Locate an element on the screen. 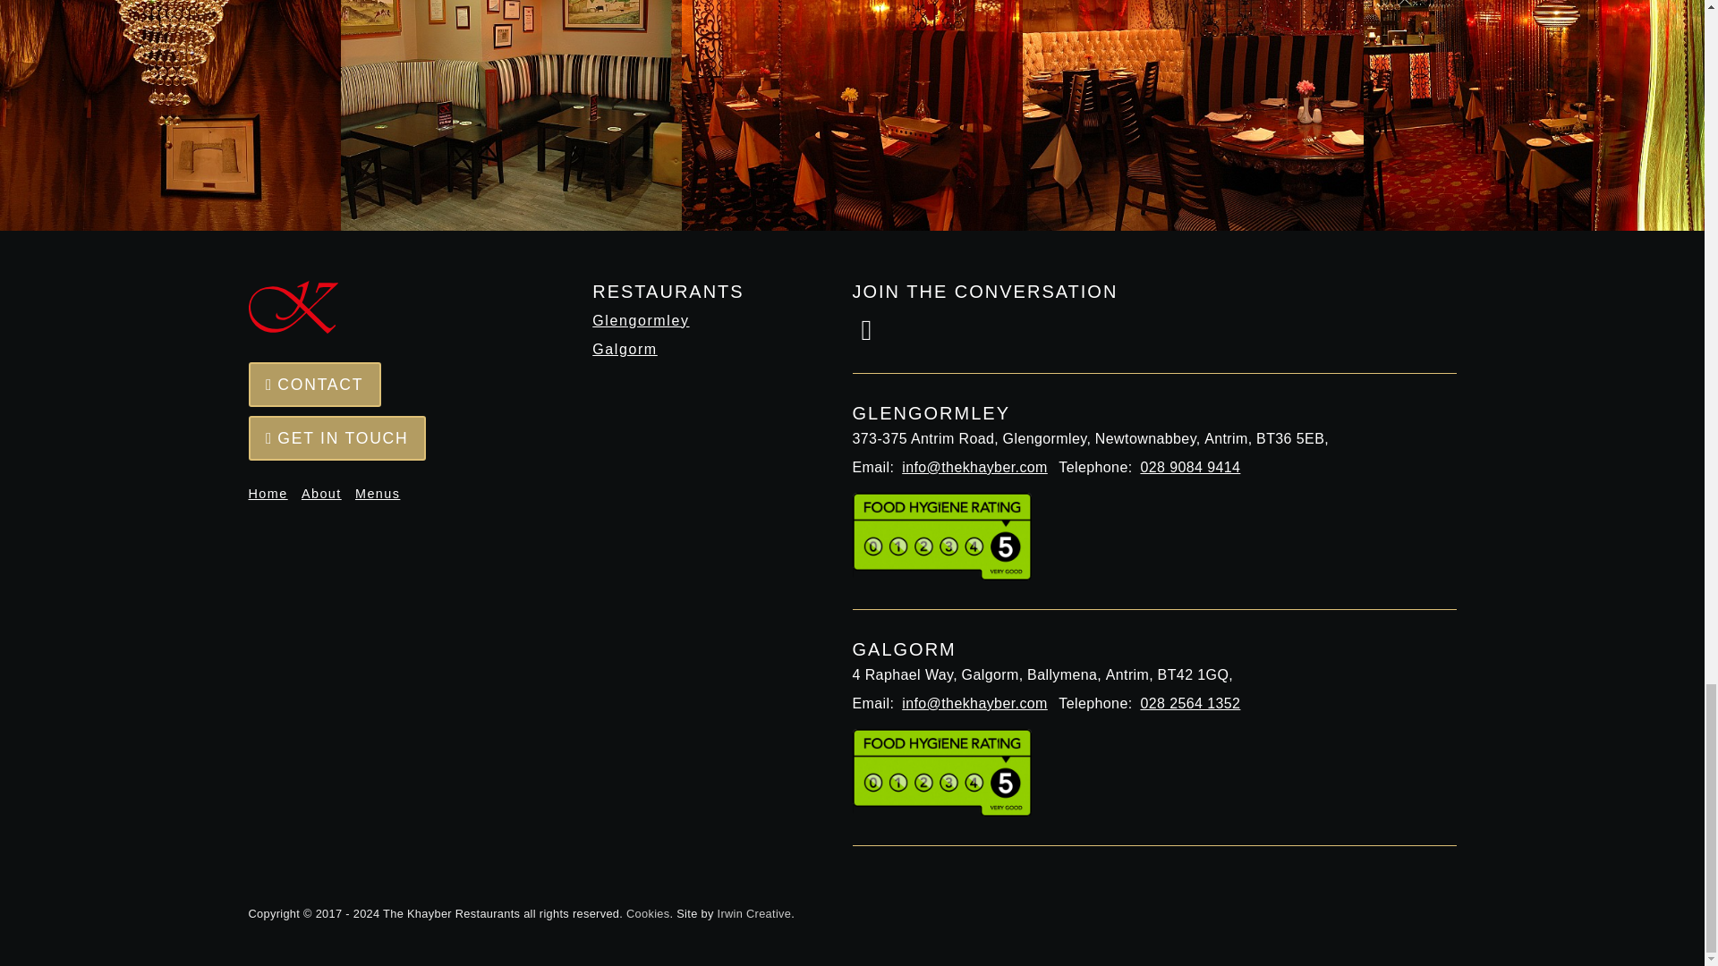 This screenshot has width=1718, height=966. Go to google maps is located at coordinates (1153, 660).